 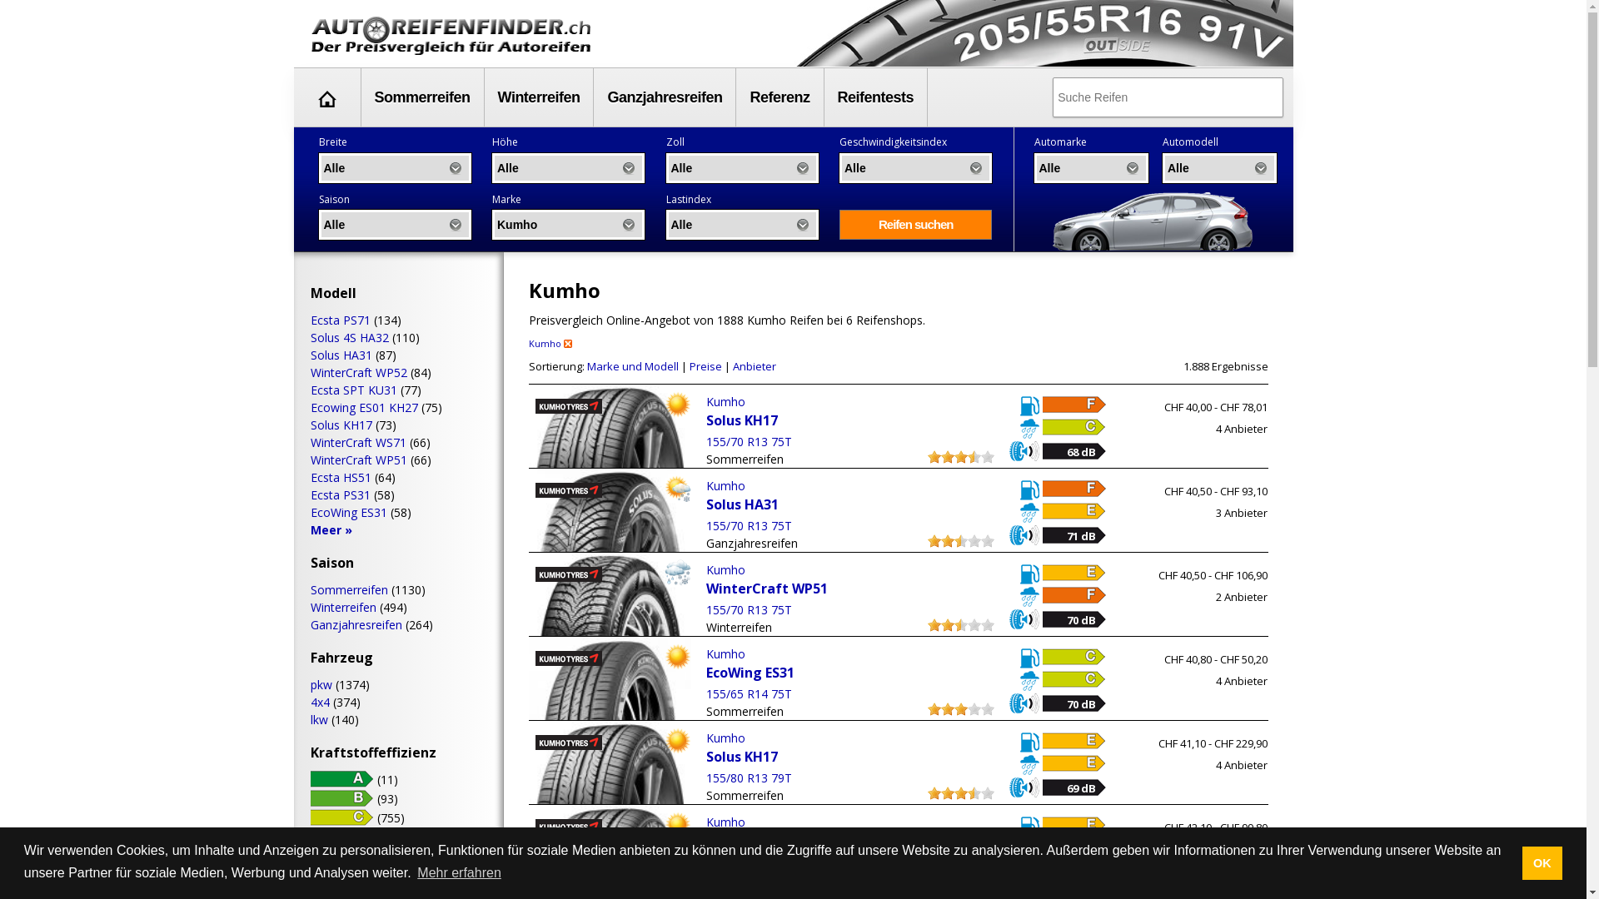 I want to click on Kumho Solus KH17, so click(x=610, y=505).